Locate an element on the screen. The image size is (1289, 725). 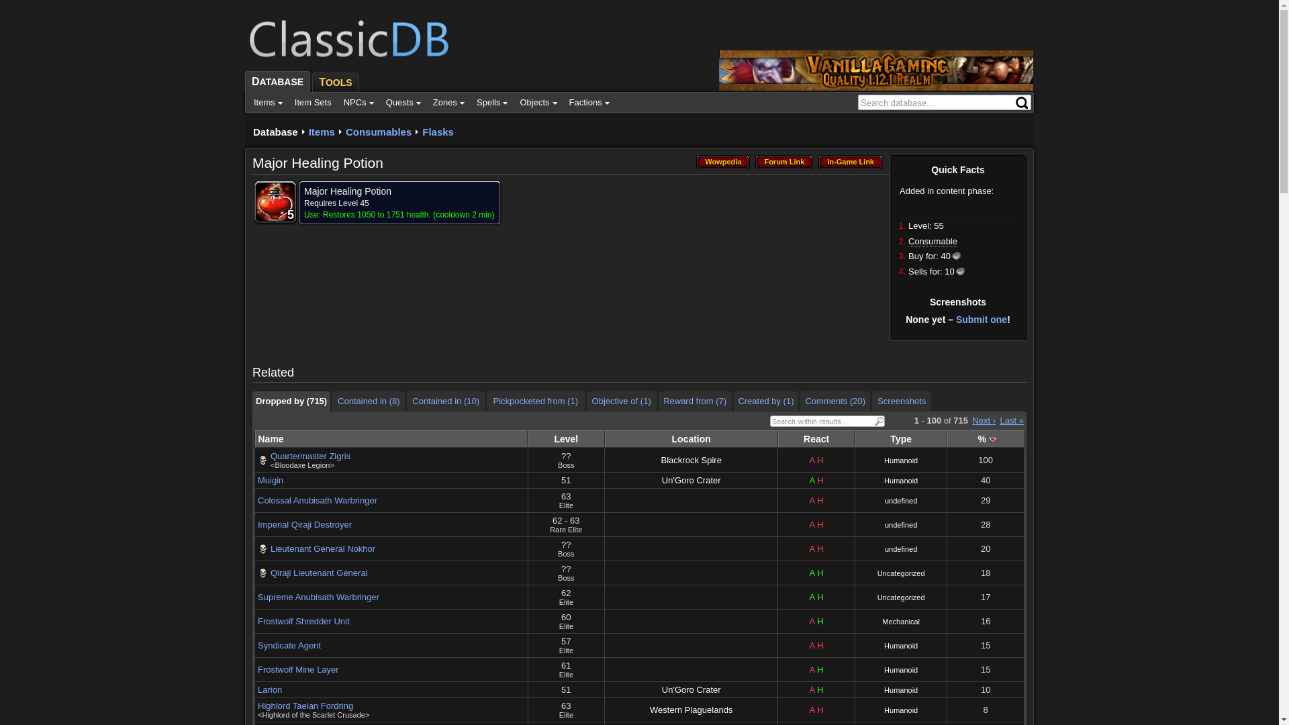
Restores 1050 to 1751 health. is located at coordinates (377, 215).